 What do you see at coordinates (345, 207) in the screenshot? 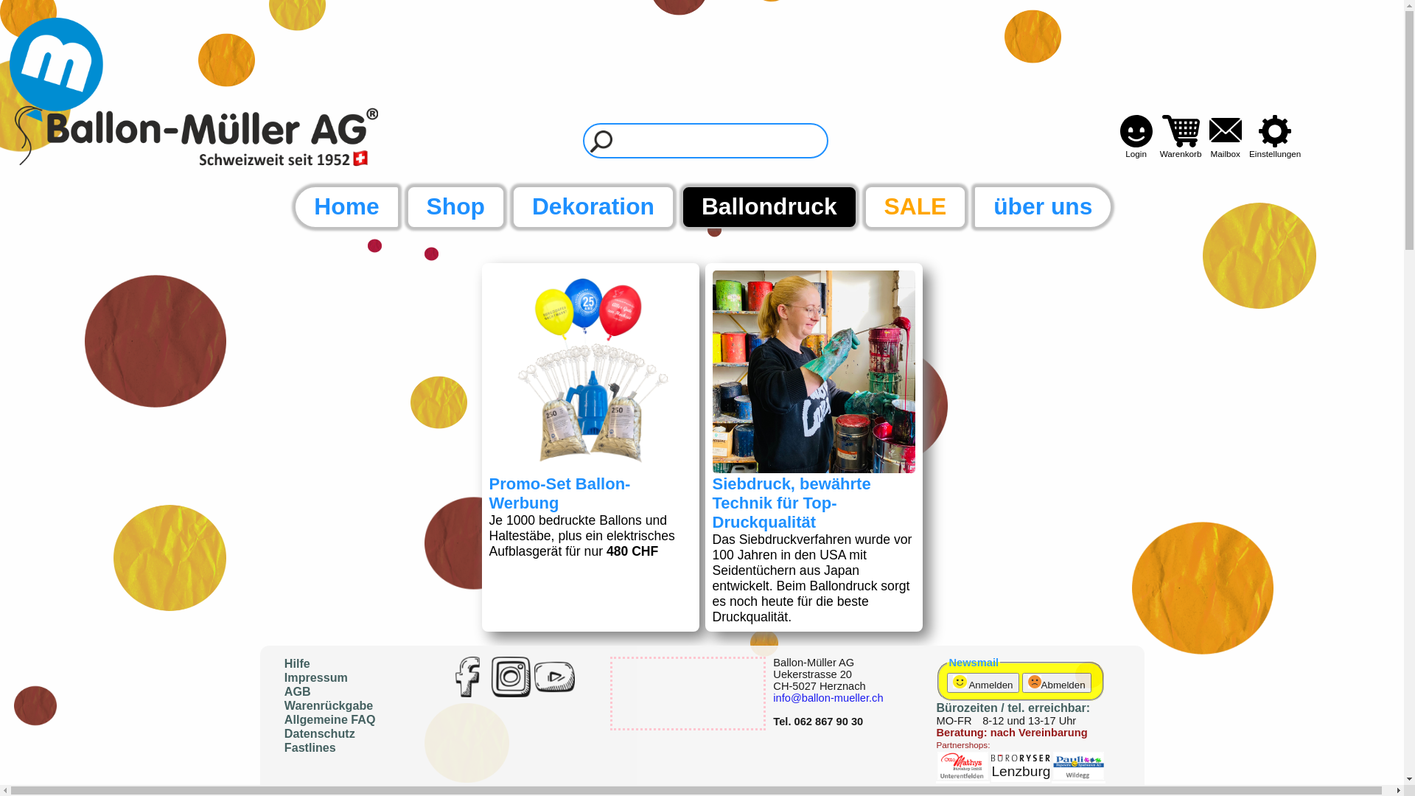
I see `Home` at bounding box center [345, 207].